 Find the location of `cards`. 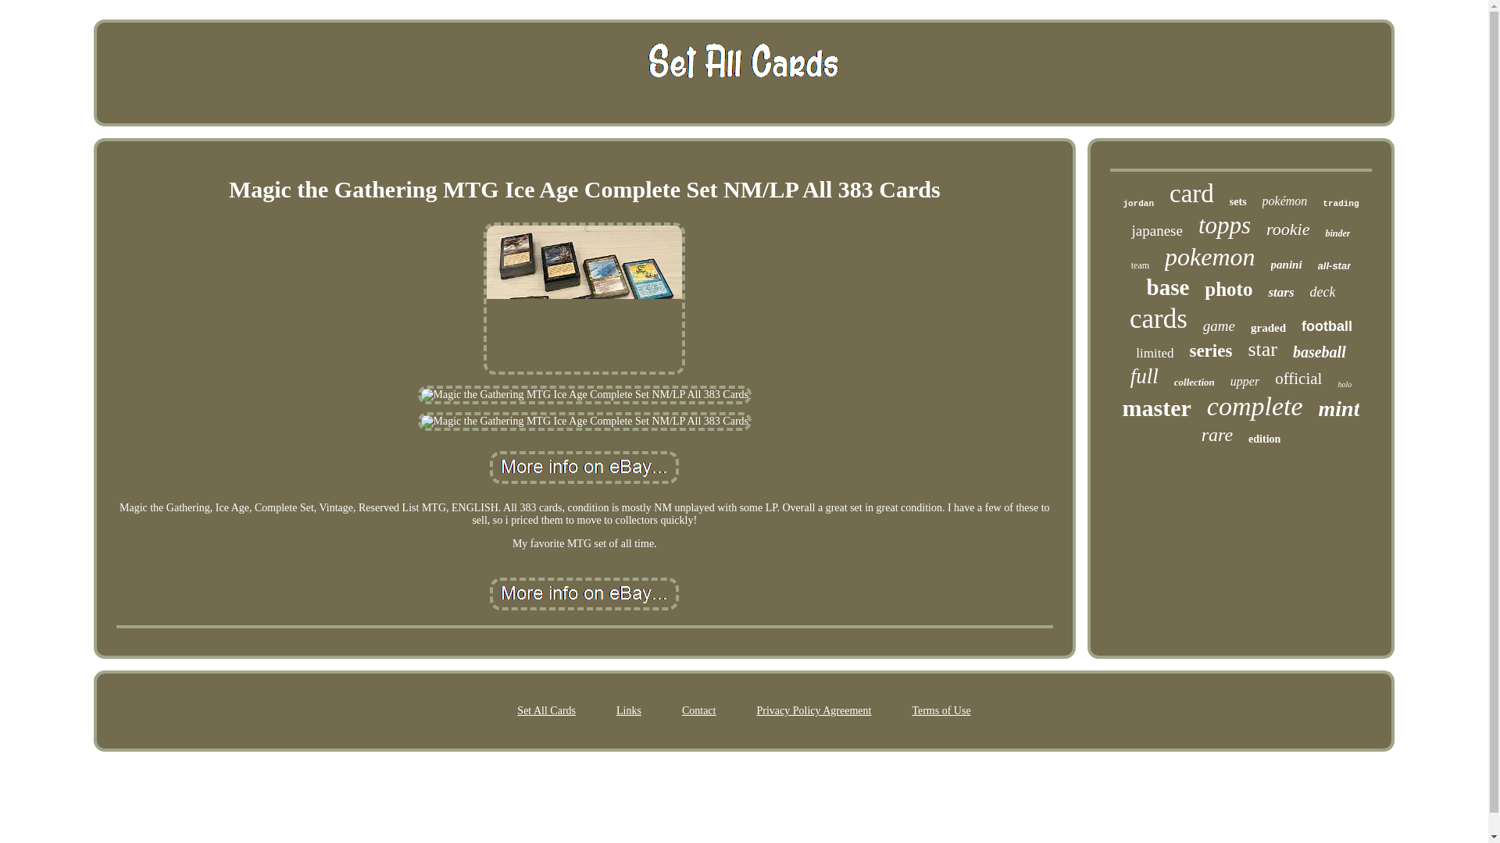

cards is located at coordinates (1158, 318).